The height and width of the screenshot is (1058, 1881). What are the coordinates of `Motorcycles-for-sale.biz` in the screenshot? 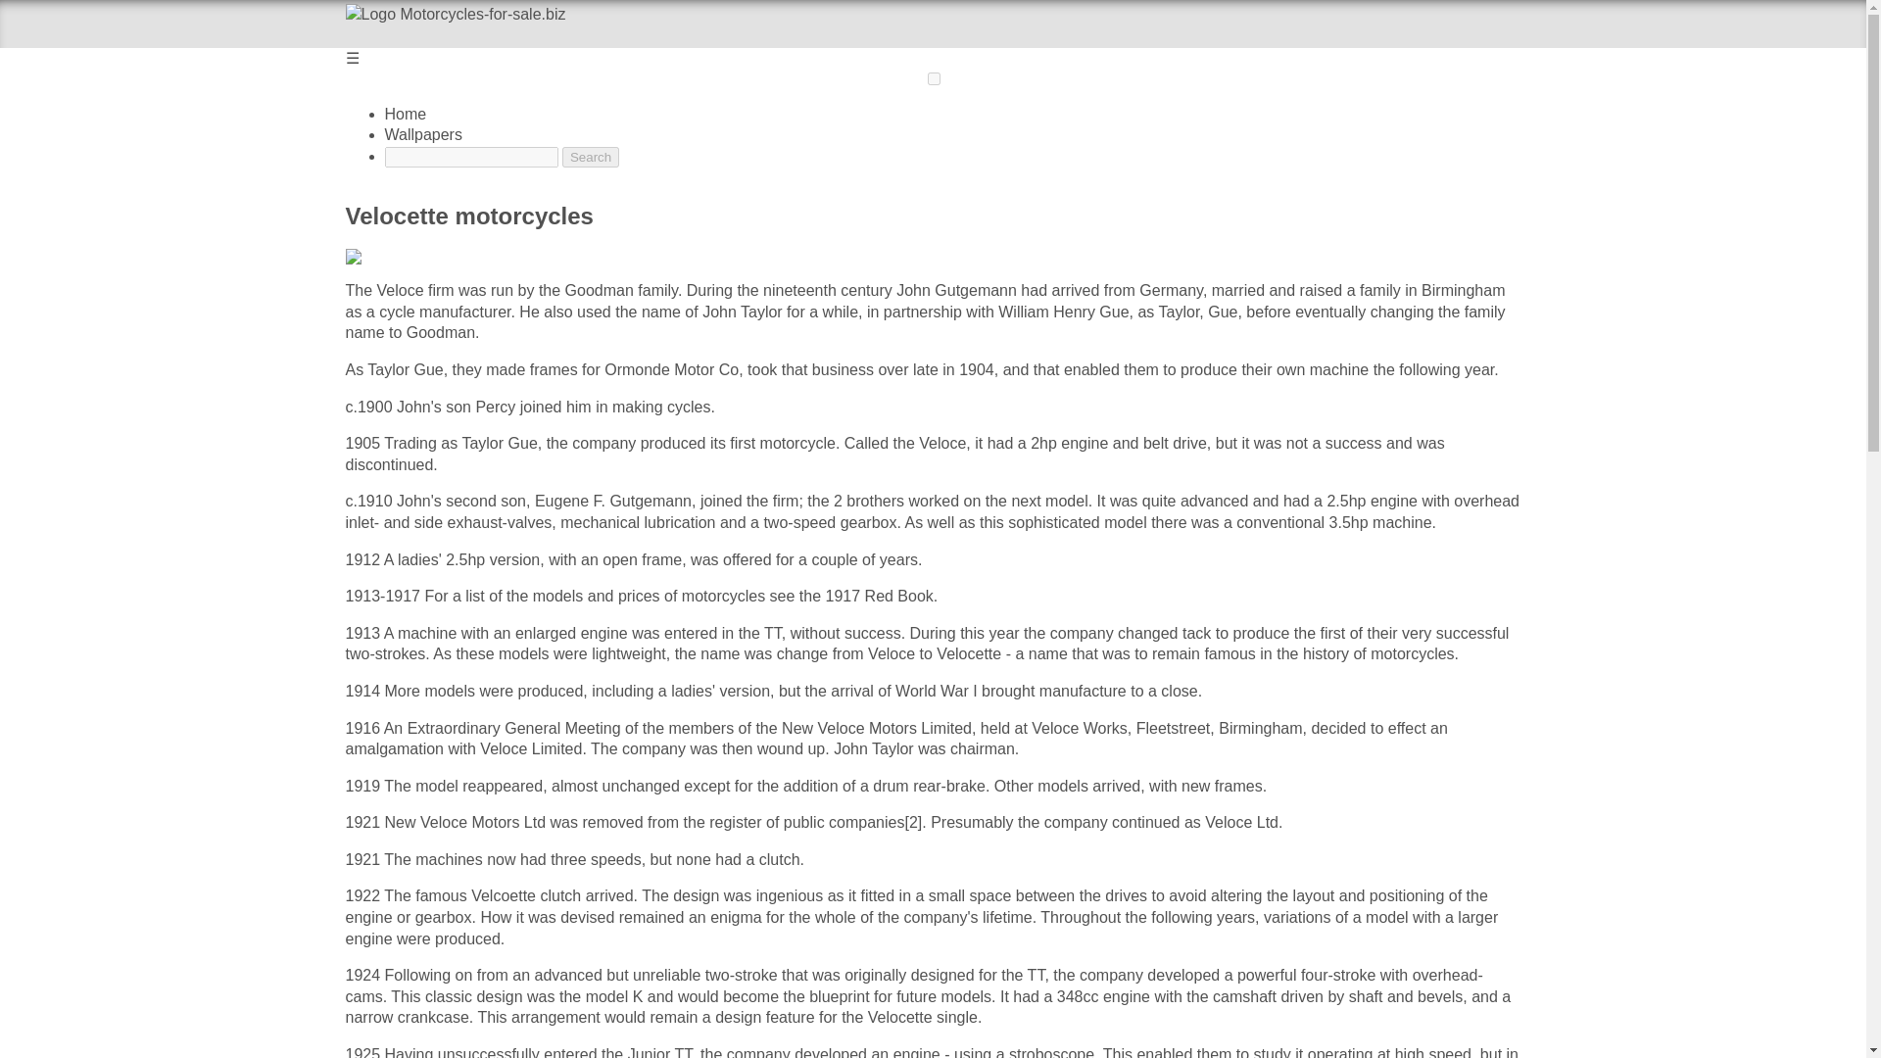 It's located at (584, 25).